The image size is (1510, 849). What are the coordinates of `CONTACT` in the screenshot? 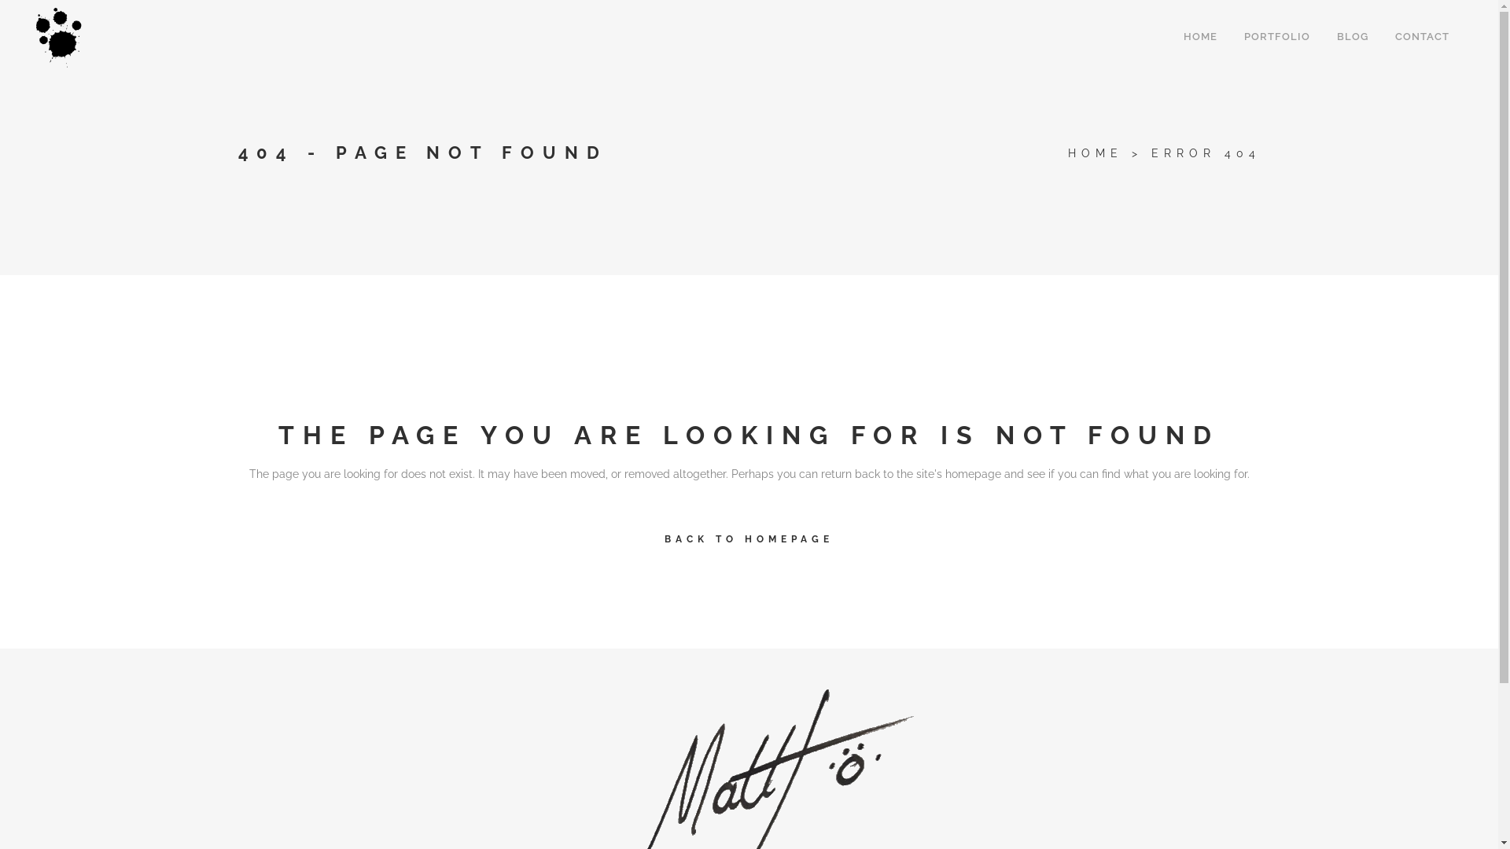 It's located at (1422, 36).